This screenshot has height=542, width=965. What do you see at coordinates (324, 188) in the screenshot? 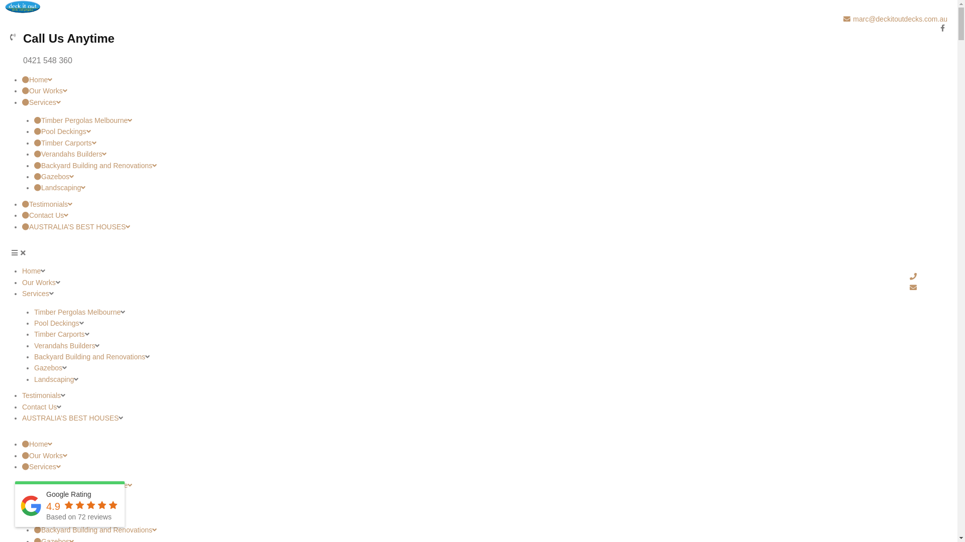
I see `Landscaping` at bounding box center [324, 188].